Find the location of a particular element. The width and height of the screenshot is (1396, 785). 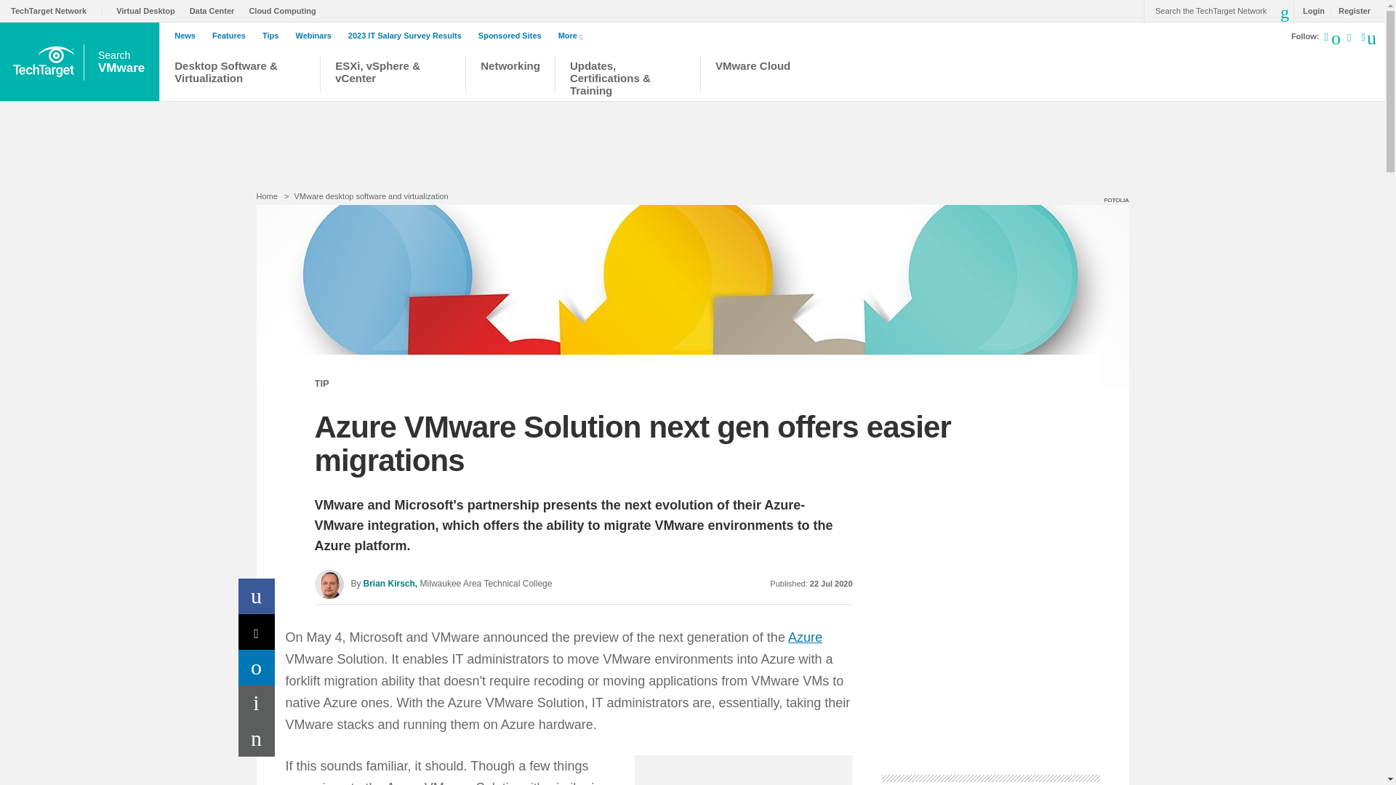

VMware desktop software and virtualization is located at coordinates (371, 196).